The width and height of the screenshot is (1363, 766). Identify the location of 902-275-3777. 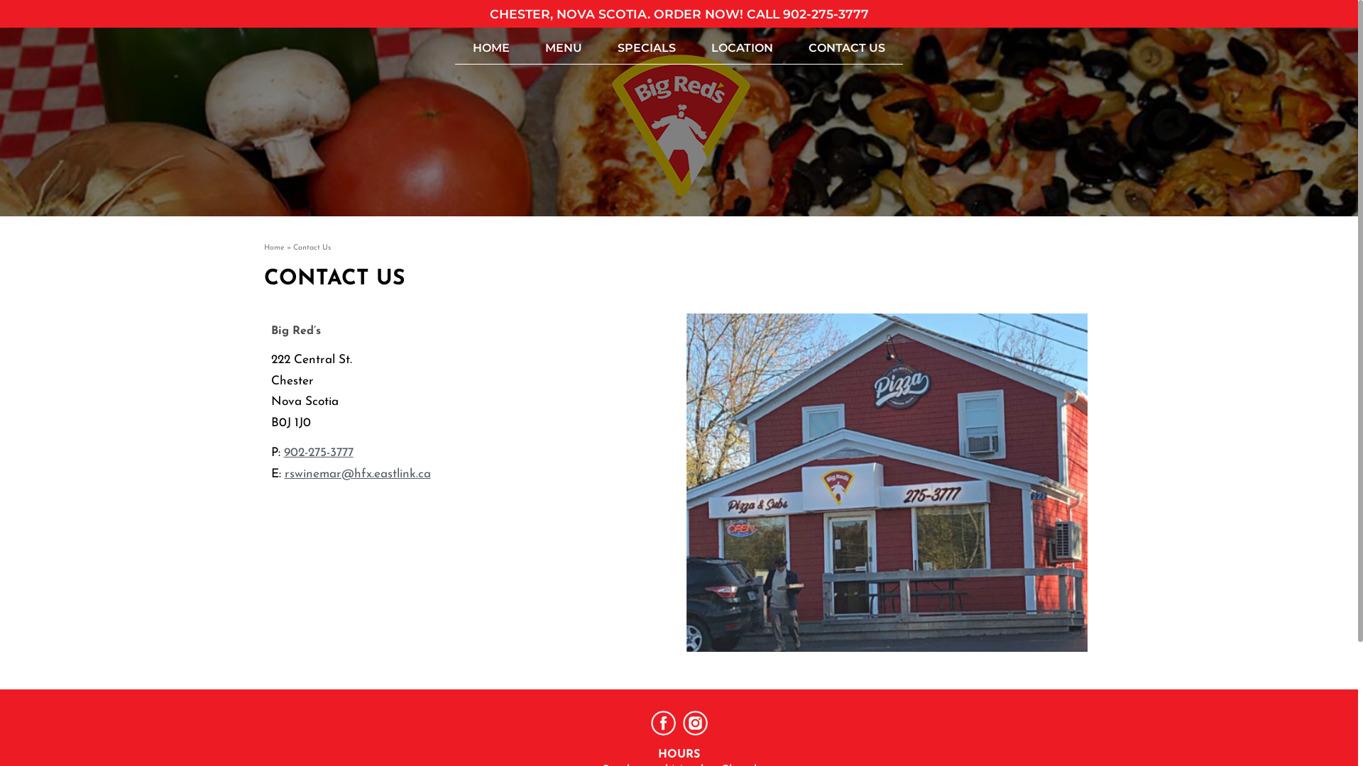
(825, 14).